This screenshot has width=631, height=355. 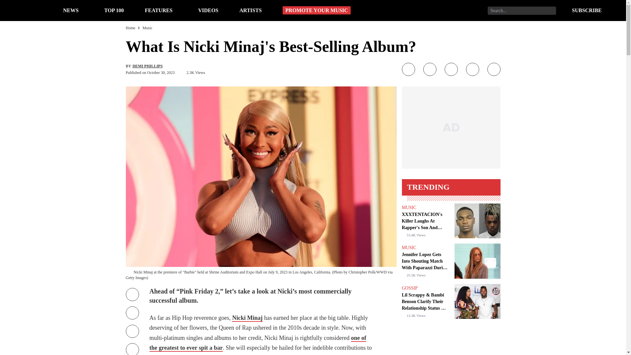 I want to click on Music, so click(x=147, y=28).